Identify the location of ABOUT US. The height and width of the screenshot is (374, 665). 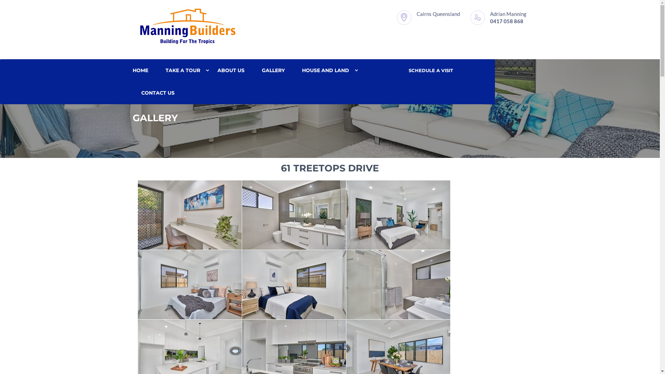
(231, 71).